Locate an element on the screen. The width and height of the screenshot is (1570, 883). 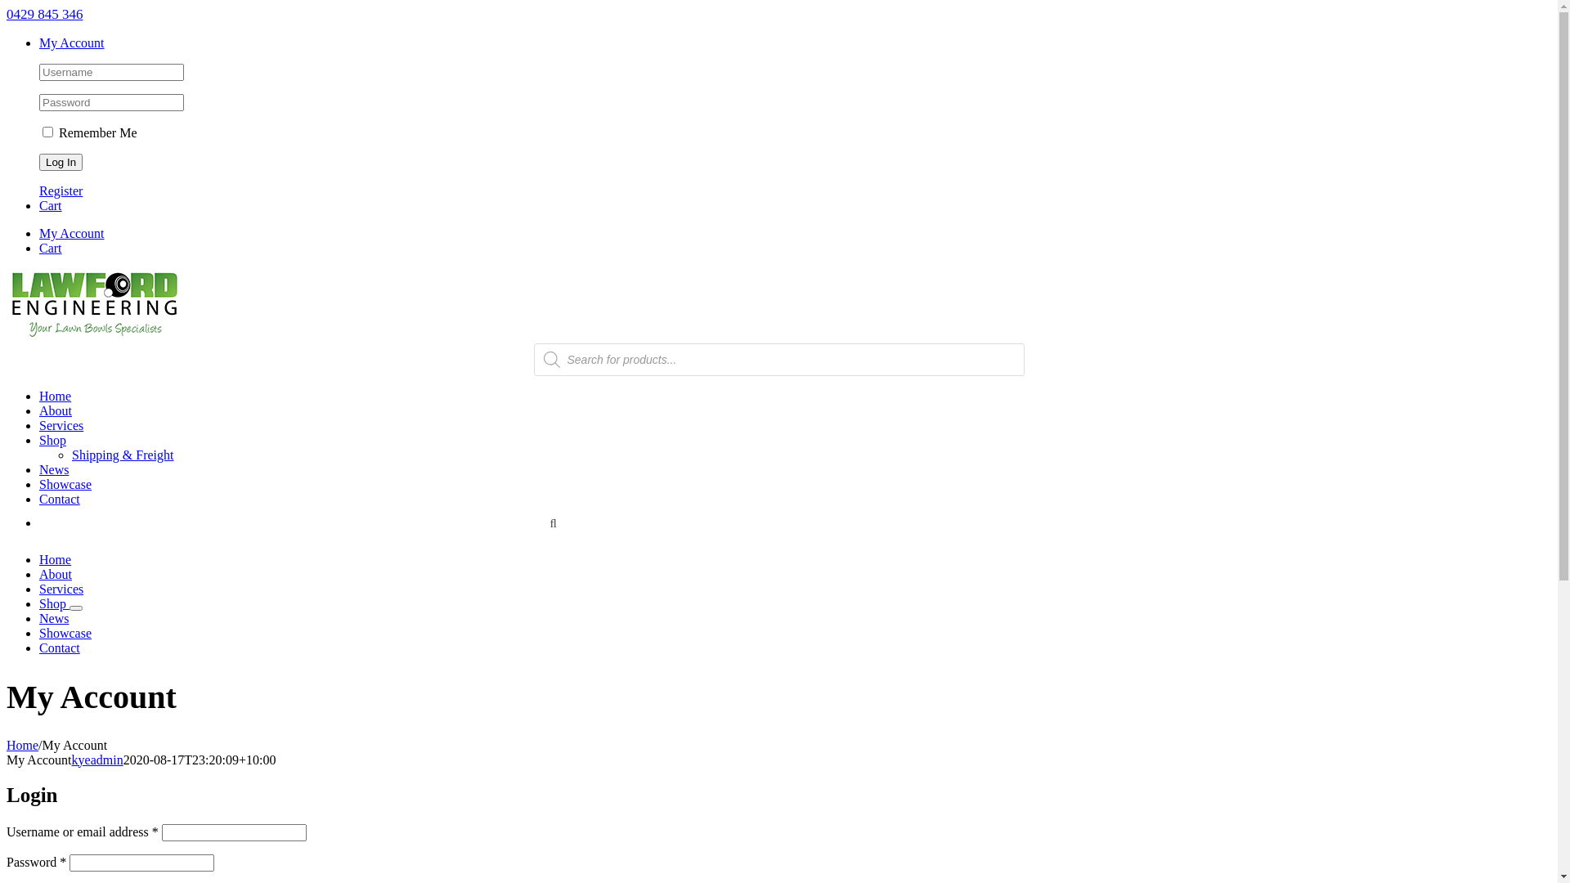
Home is located at coordinates (23, 746).